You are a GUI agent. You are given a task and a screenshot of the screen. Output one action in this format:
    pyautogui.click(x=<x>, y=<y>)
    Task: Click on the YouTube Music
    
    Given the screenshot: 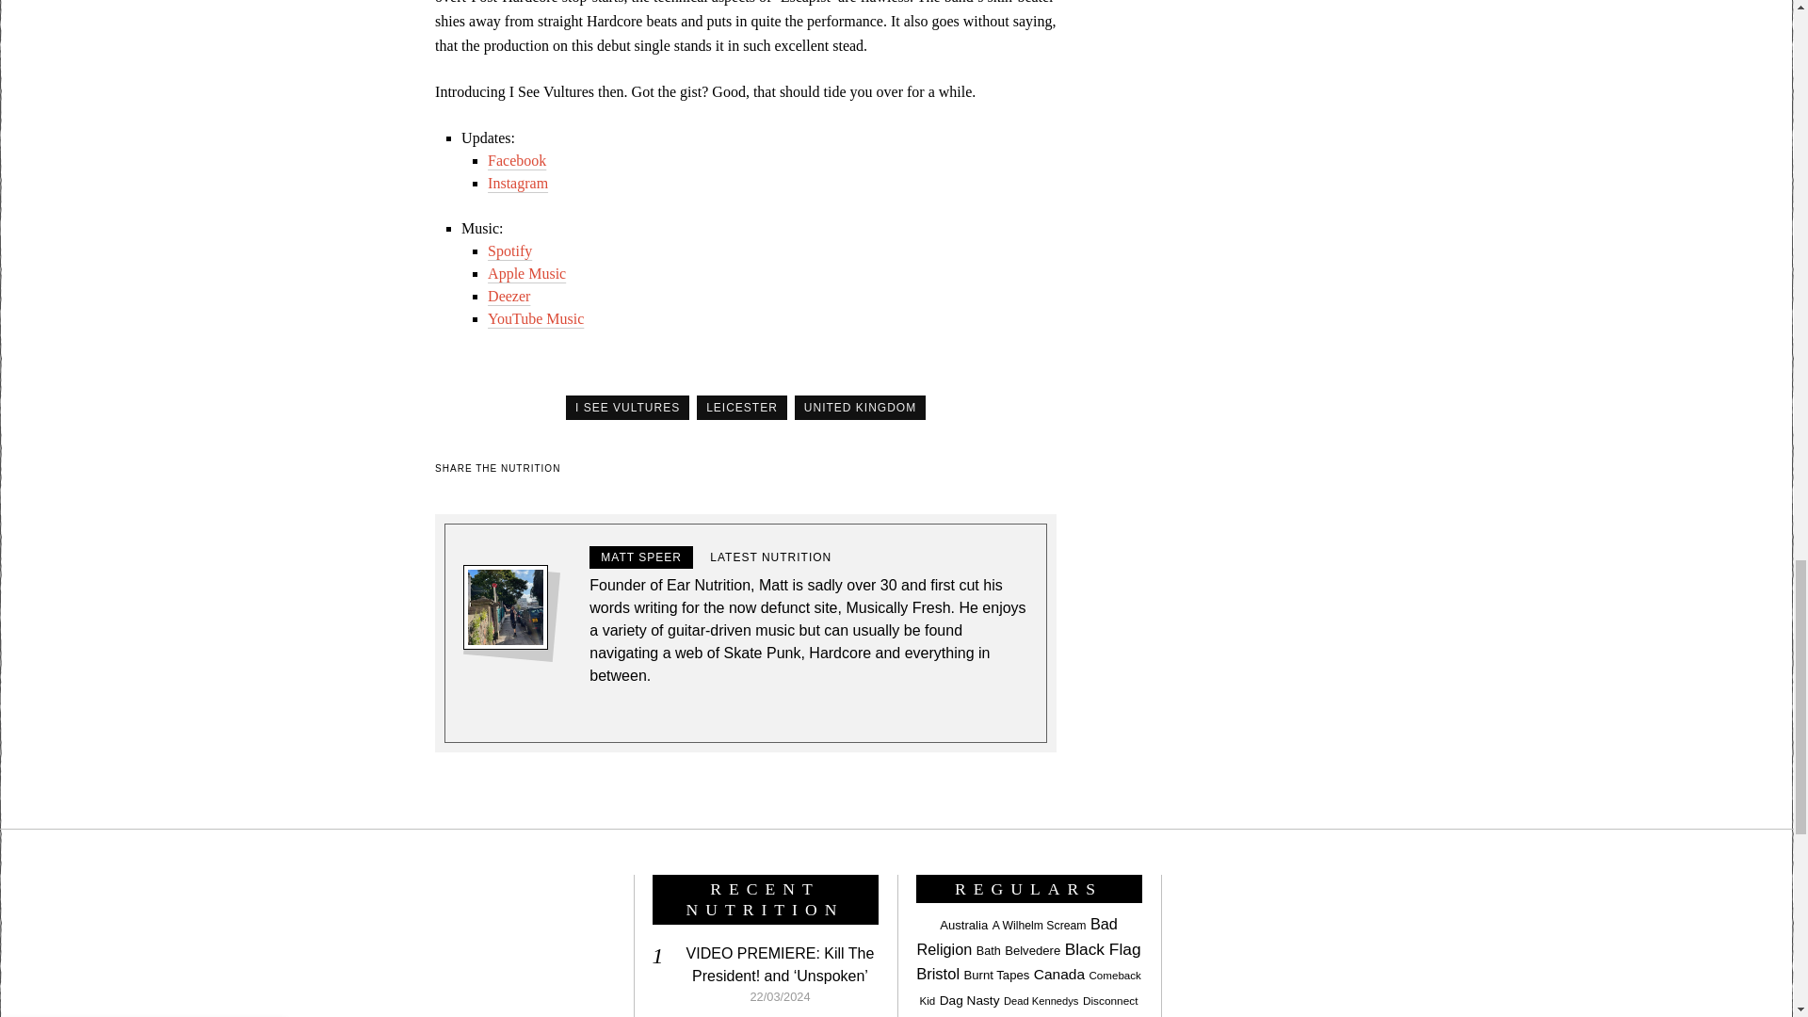 What is the action you would take?
    pyautogui.click(x=536, y=318)
    